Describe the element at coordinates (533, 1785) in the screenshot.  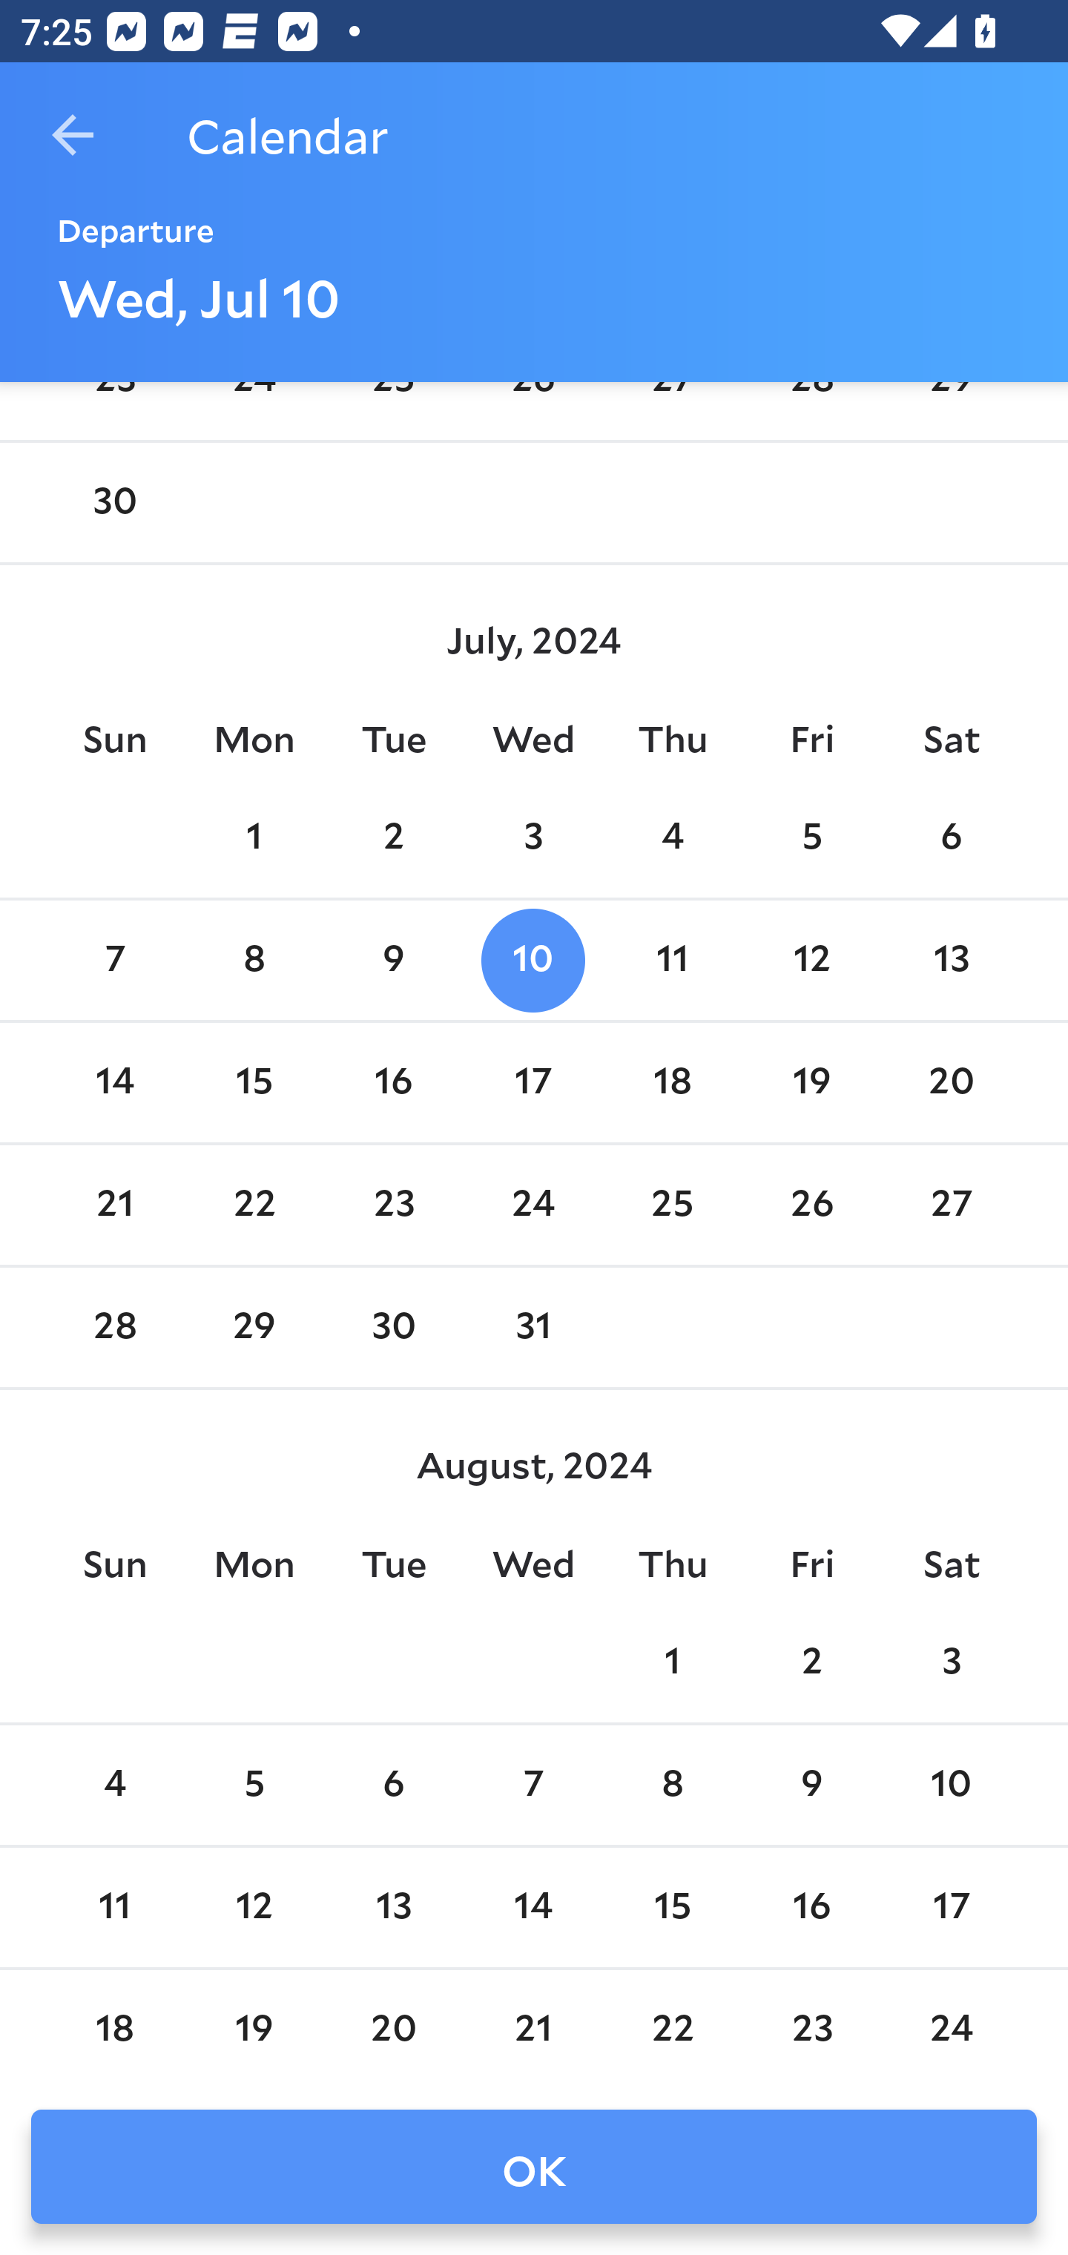
I see `7` at that location.